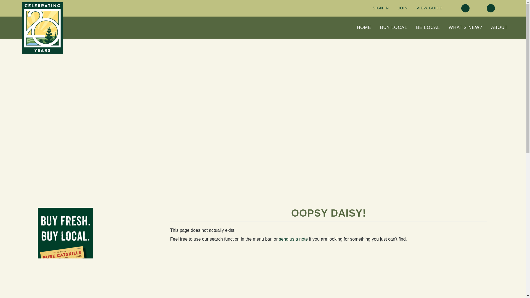 Image resolution: width=530 pixels, height=298 pixels. Describe the element at coordinates (402, 8) in the screenshot. I see `JOIN` at that location.